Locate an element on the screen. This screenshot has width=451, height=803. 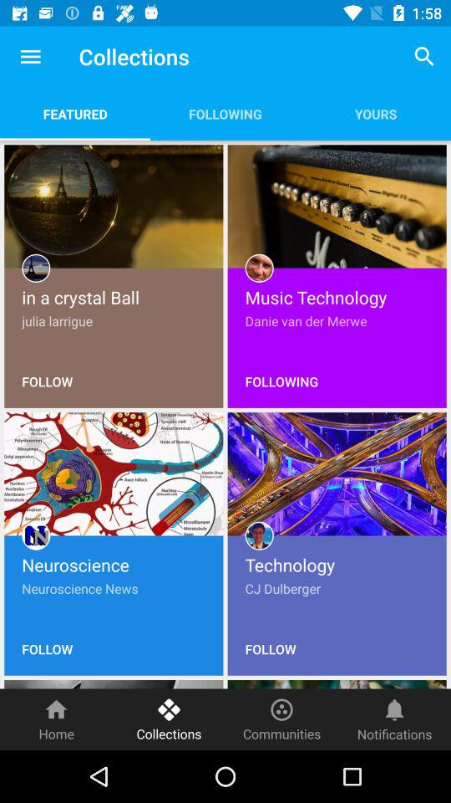
scroll to home icon is located at coordinates (57, 719).